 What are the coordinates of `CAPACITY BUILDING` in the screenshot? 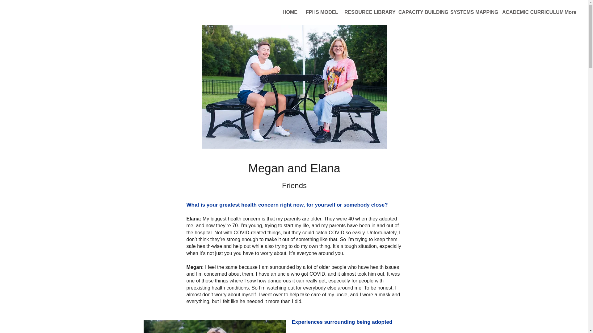 It's located at (419, 14).